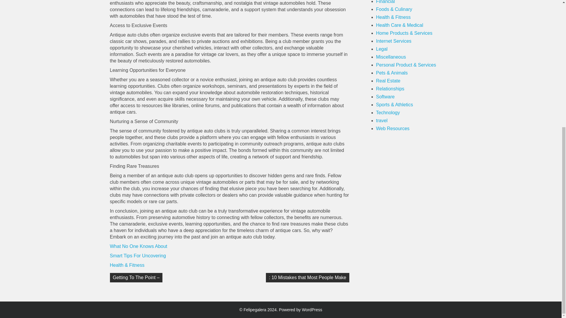  Describe the element at coordinates (307, 277) in the screenshot. I see `: 10 Mistakes that Most People Make` at that location.